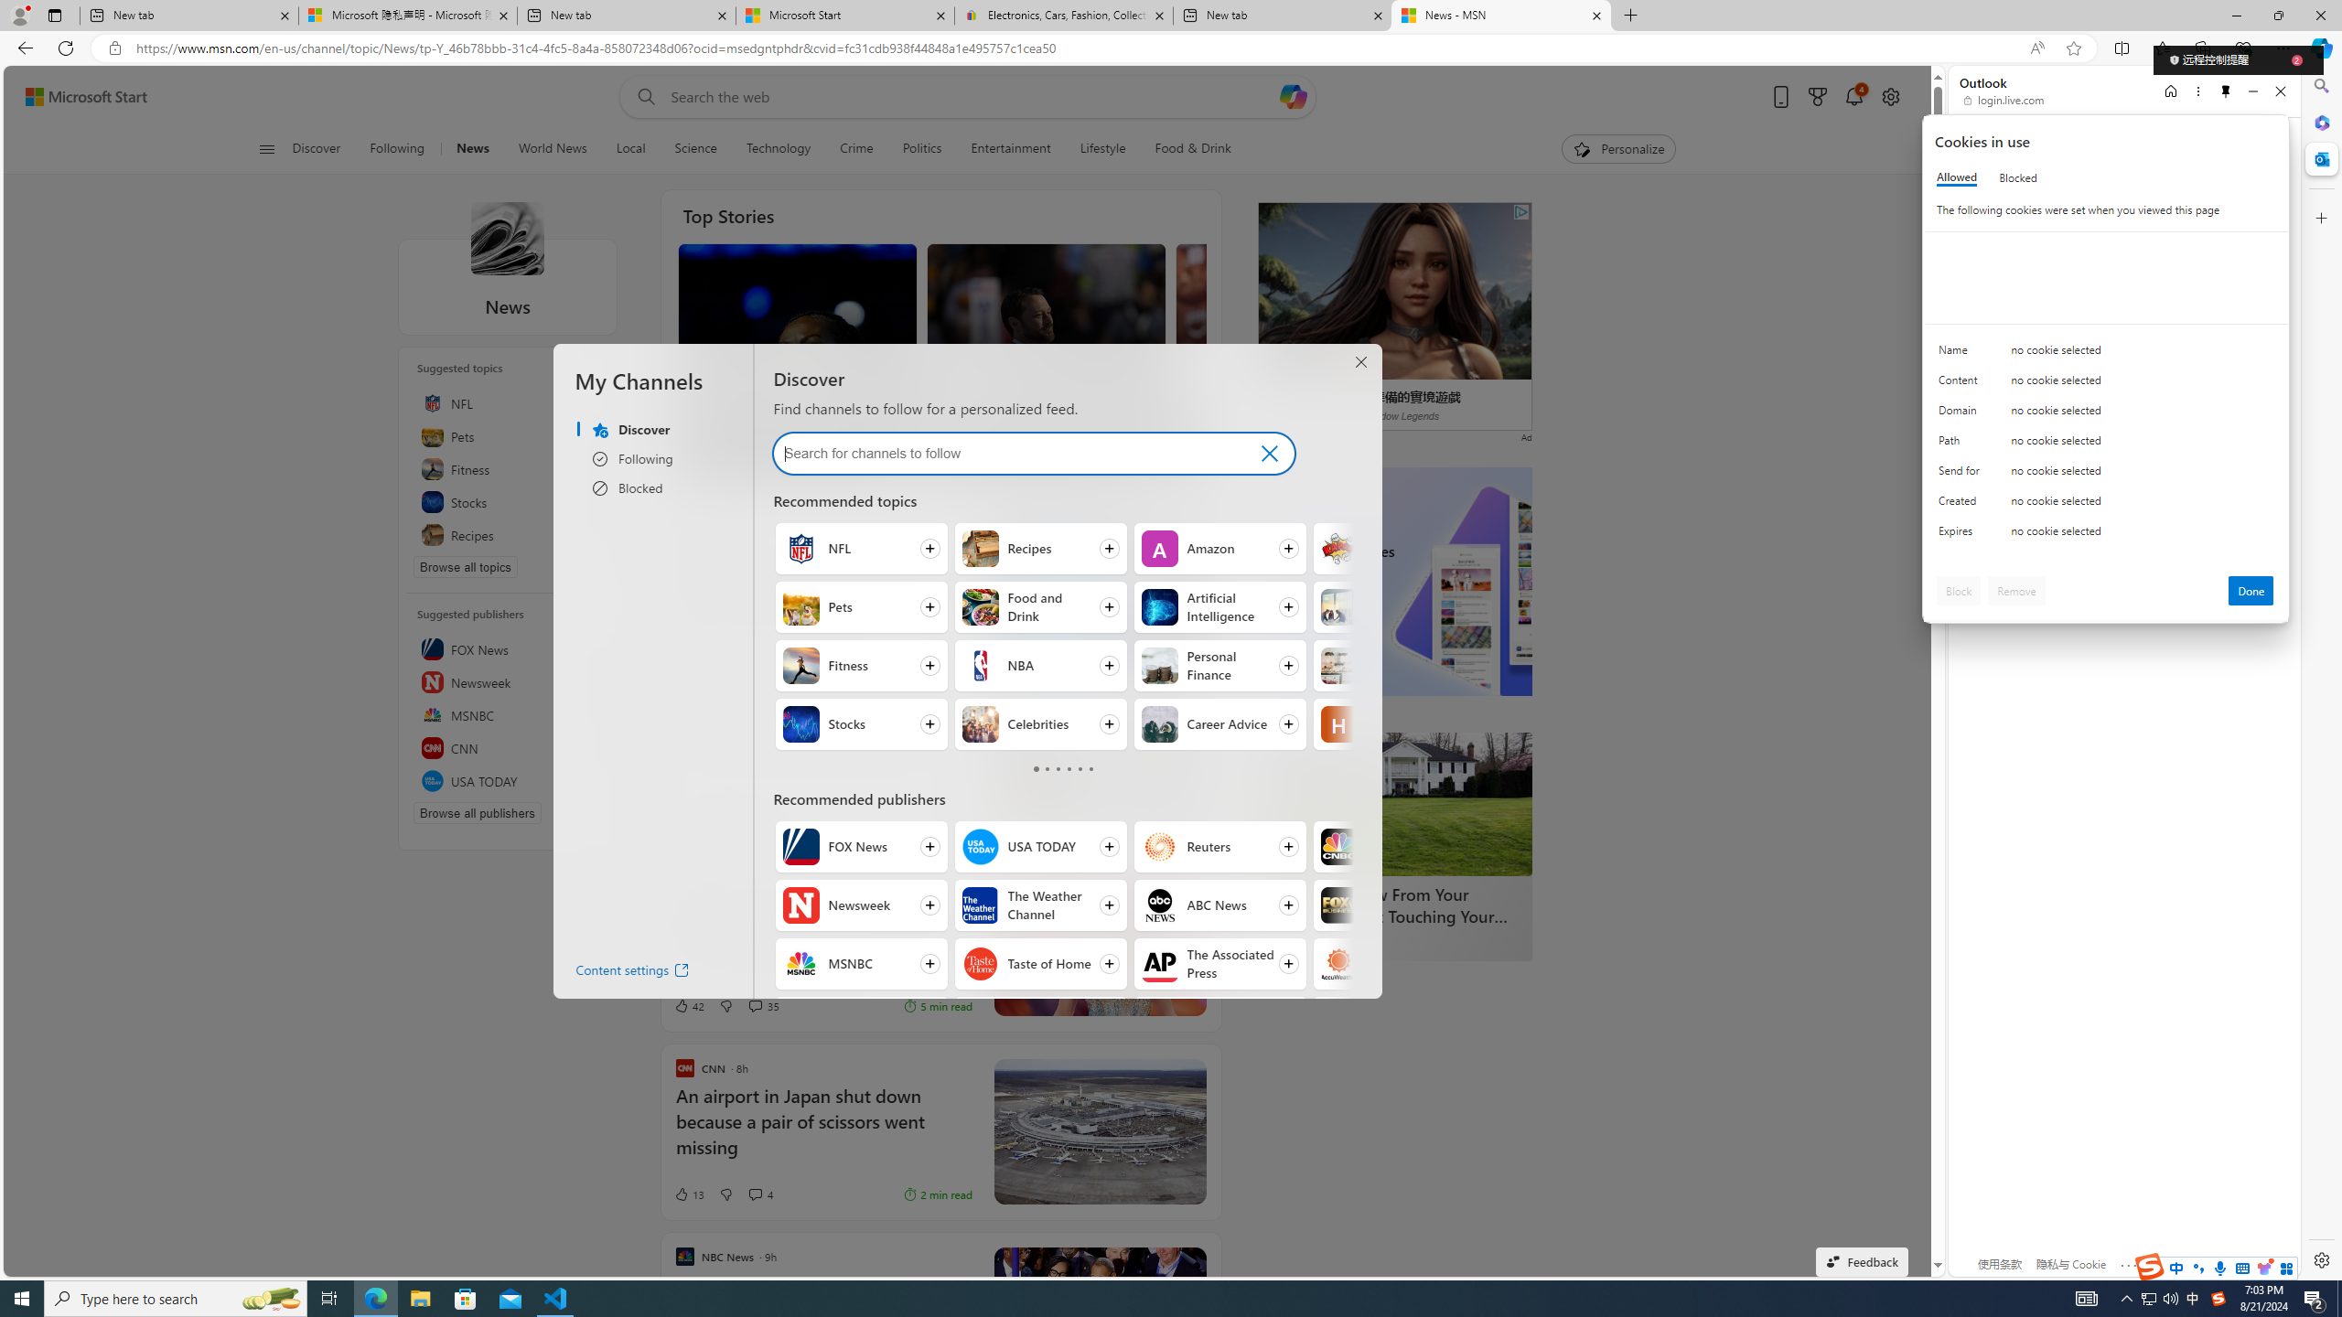 Image resolution: width=2342 pixels, height=1317 pixels. What do you see at coordinates (1039, 1023) in the screenshot?
I see `Follow NBC News` at bounding box center [1039, 1023].